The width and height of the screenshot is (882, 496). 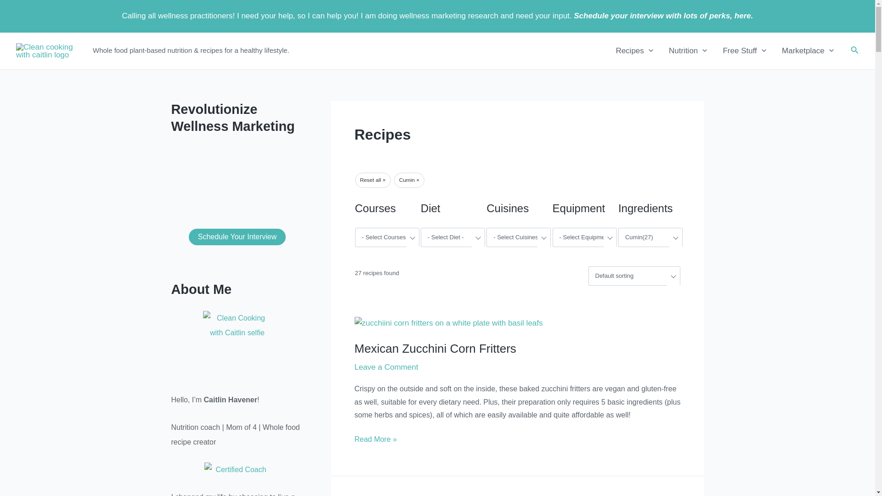 I want to click on Cumin, so click(x=650, y=237).